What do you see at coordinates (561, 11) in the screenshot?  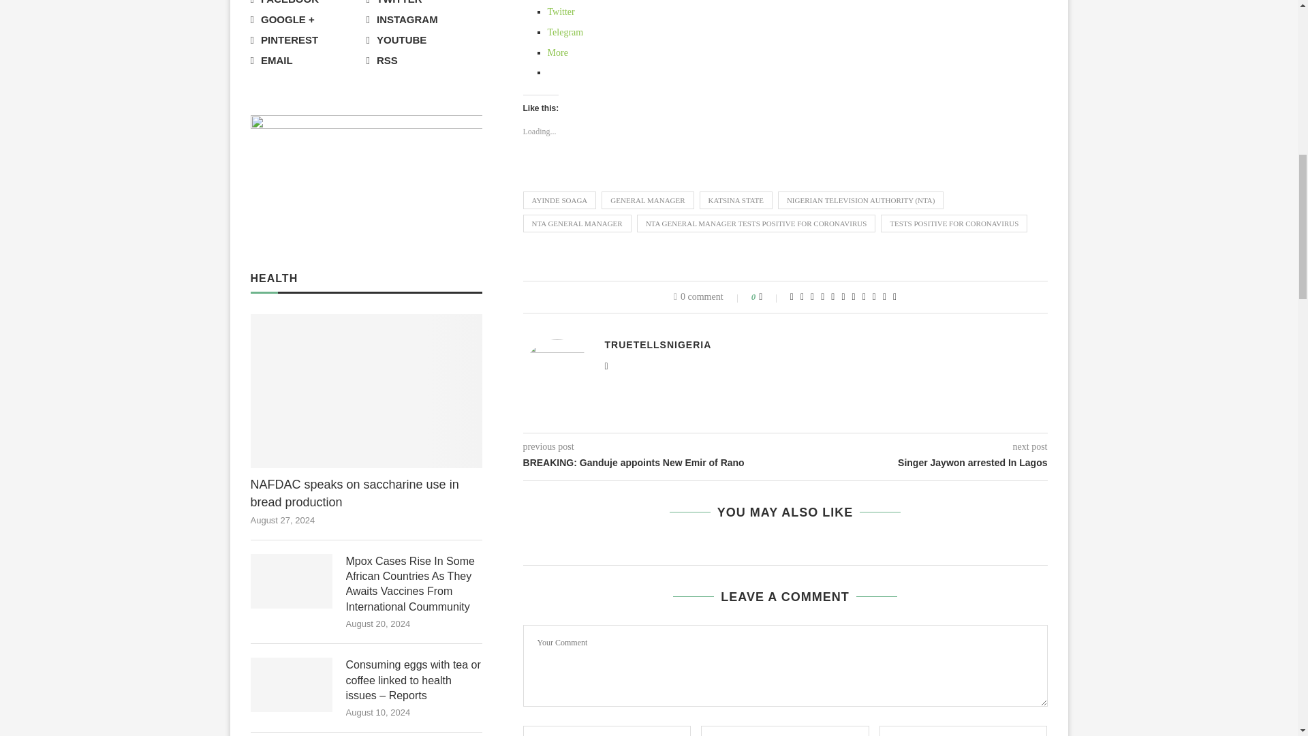 I see `Click to share on Twitter` at bounding box center [561, 11].